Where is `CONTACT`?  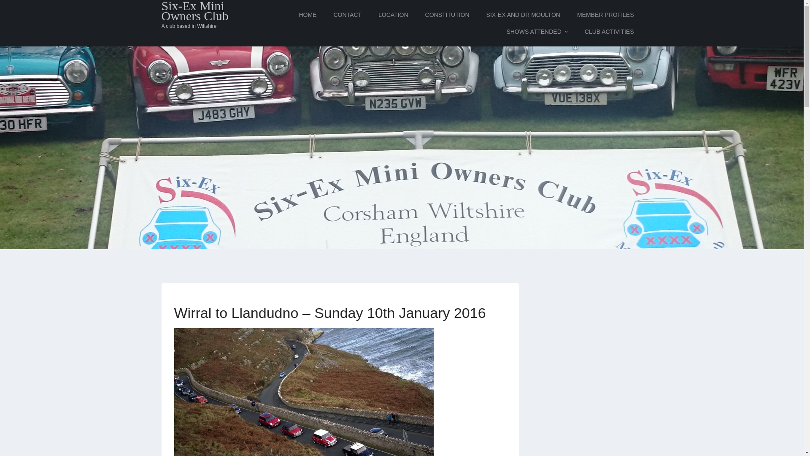 CONTACT is located at coordinates (347, 15).